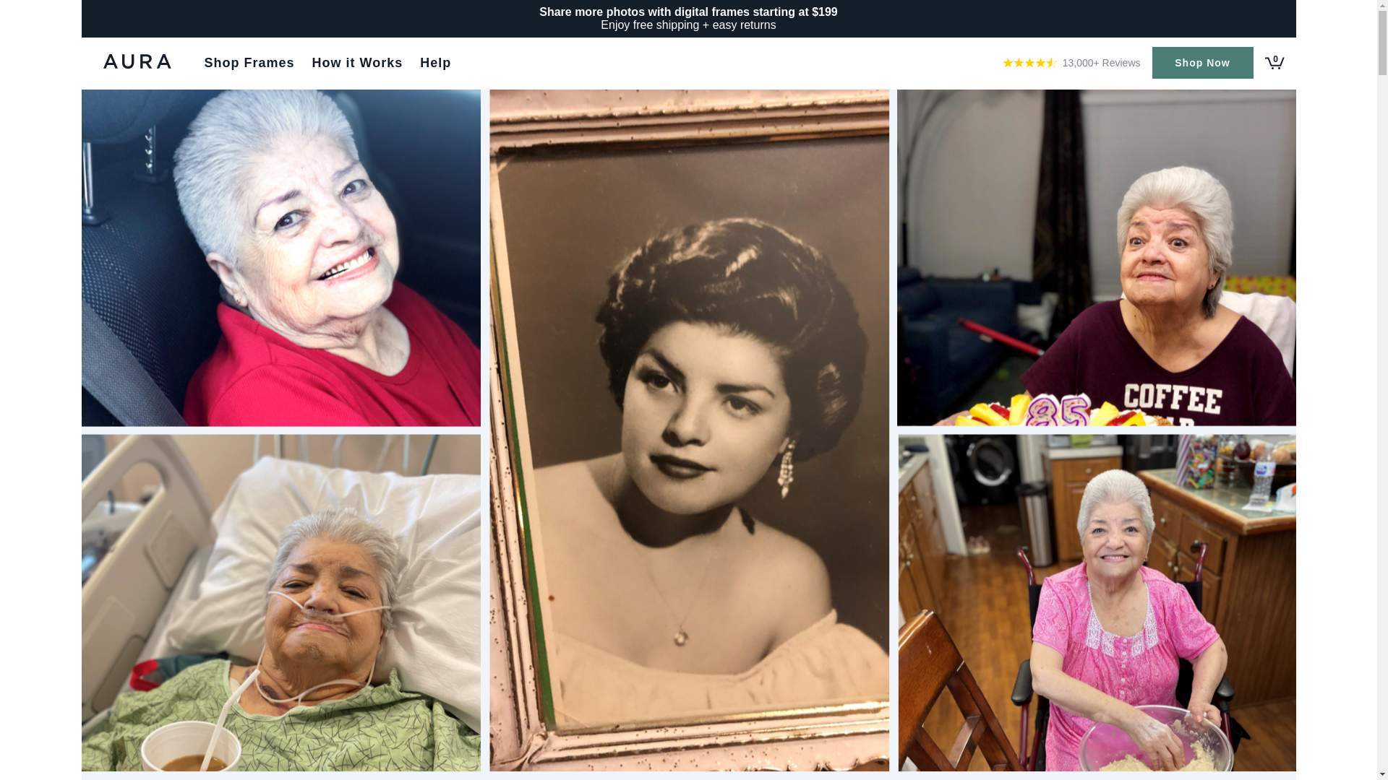  Describe the element at coordinates (1202, 62) in the screenshot. I see `Shop Now` at that location.